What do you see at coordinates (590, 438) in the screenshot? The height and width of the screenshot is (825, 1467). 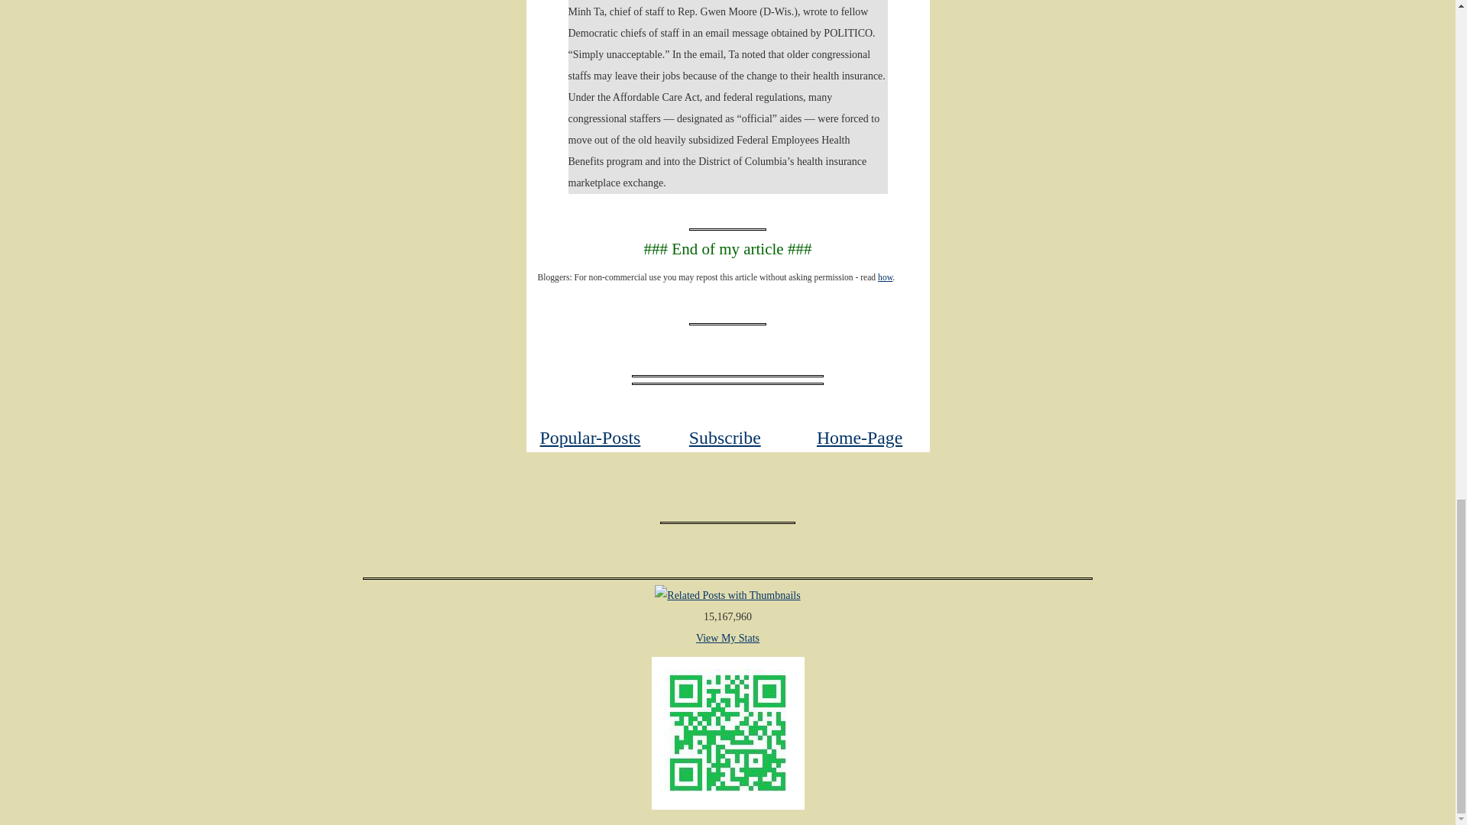 I see `Popular-Posts` at bounding box center [590, 438].